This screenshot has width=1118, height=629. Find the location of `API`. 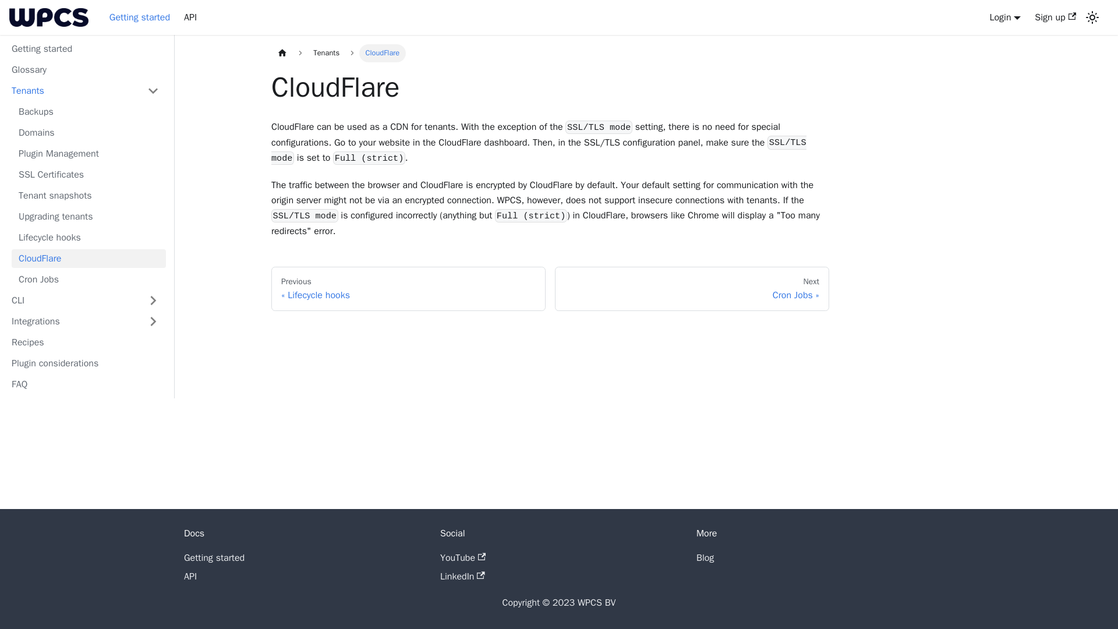

API is located at coordinates (190, 17).